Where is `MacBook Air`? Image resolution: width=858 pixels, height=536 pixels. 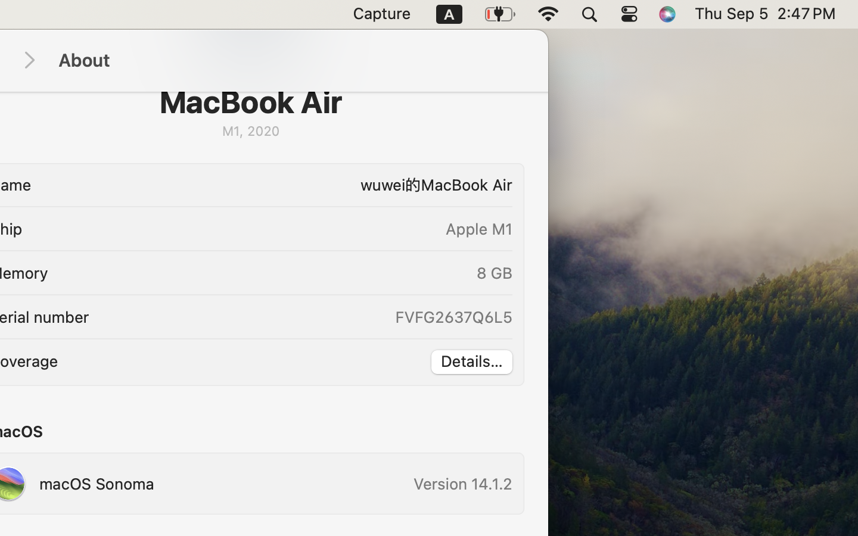 MacBook Air is located at coordinates (251, 102).